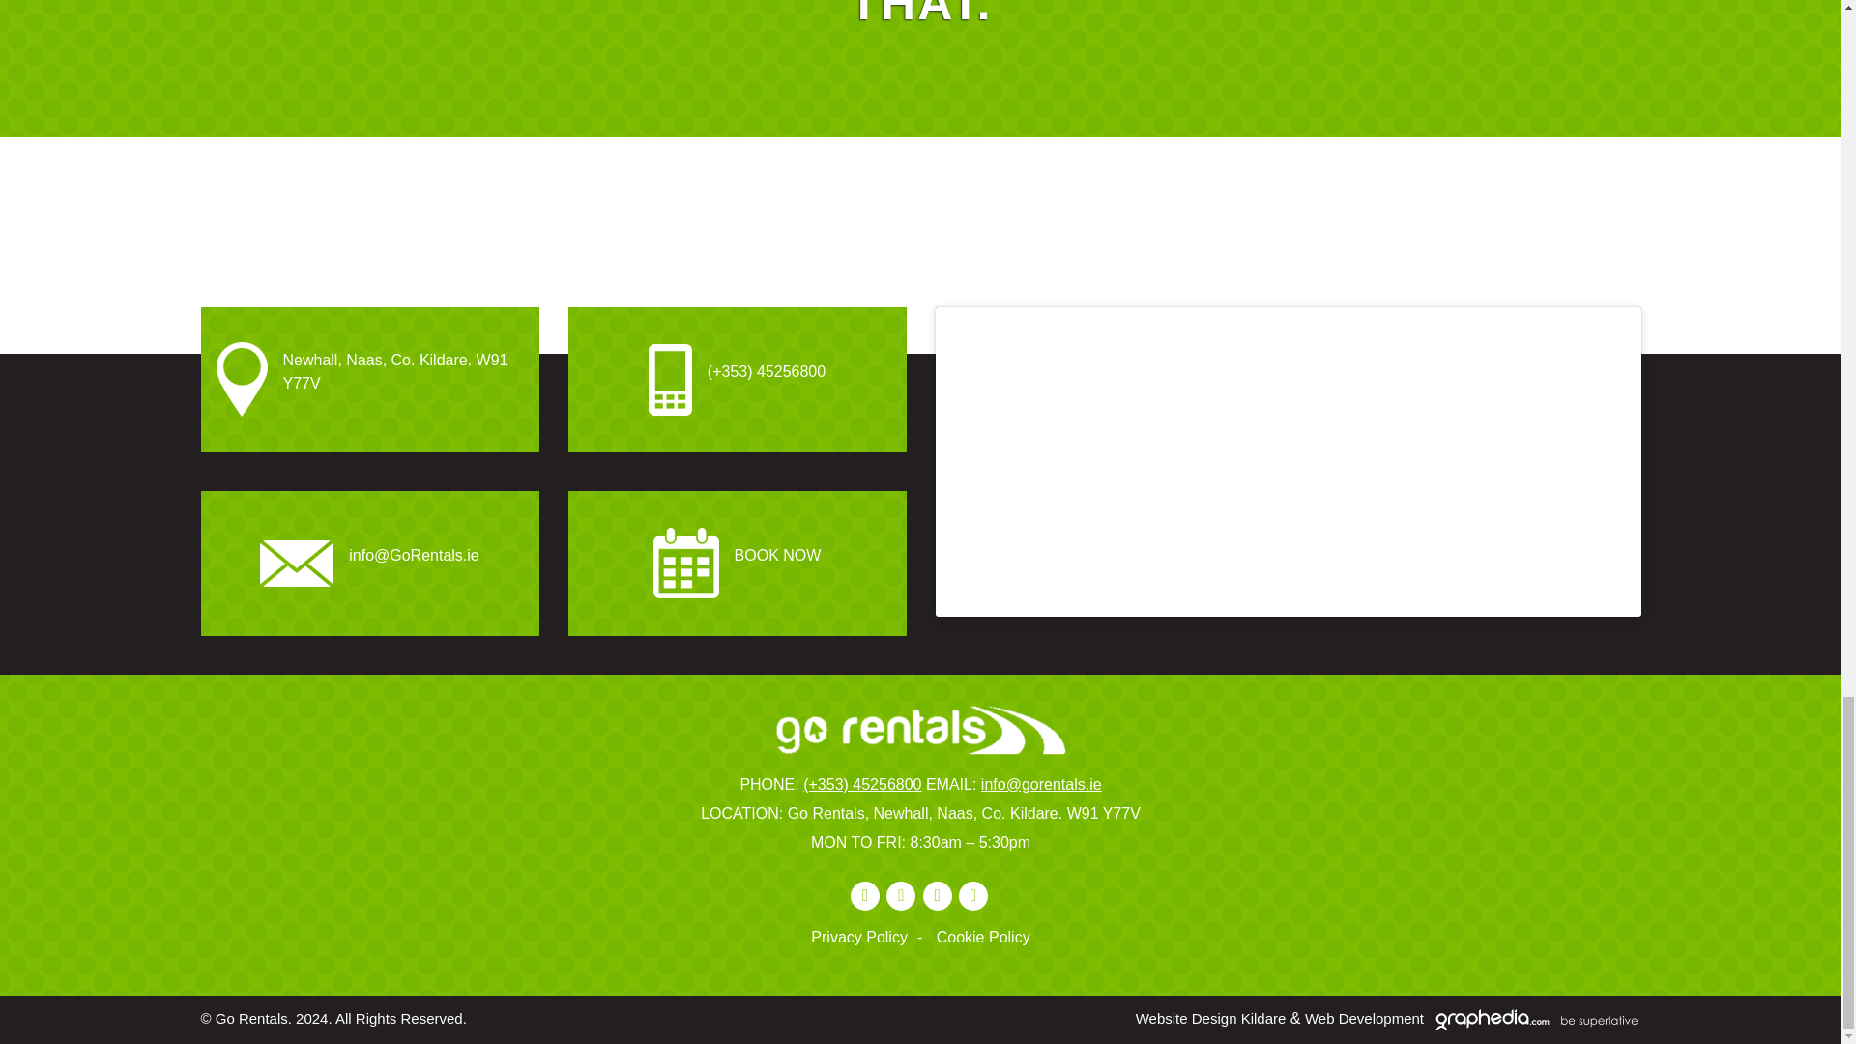  What do you see at coordinates (737, 563) in the screenshot?
I see `BOOK NOW` at bounding box center [737, 563].